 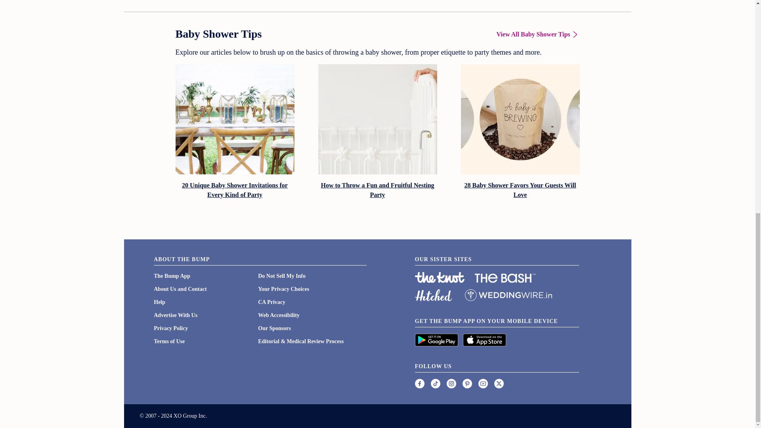 I want to click on Web Accessibility, so click(x=279, y=315).